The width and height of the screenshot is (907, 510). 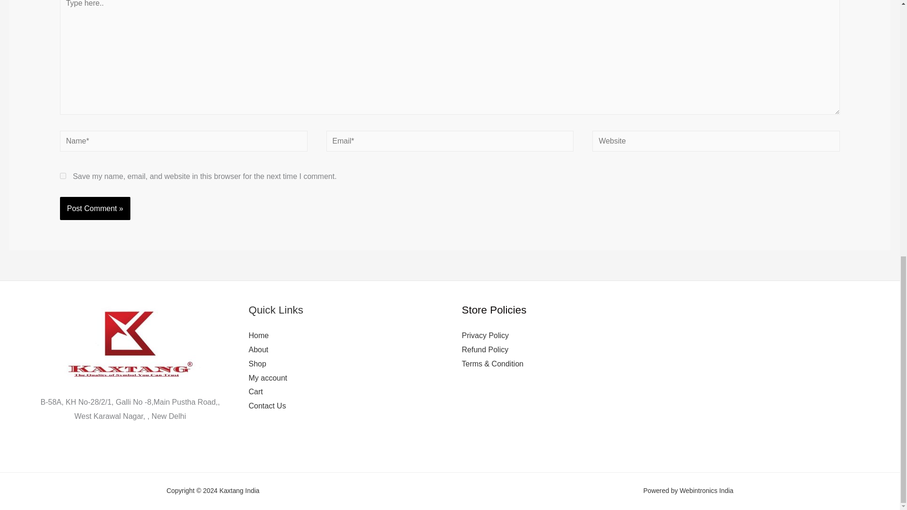 What do you see at coordinates (485, 335) in the screenshot?
I see `Privacy Policy` at bounding box center [485, 335].